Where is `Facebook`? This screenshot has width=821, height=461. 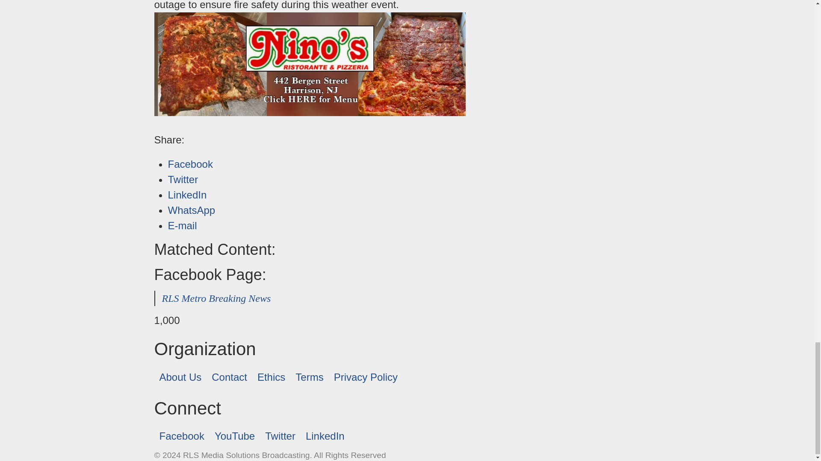
Facebook is located at coordinates (181, 436).